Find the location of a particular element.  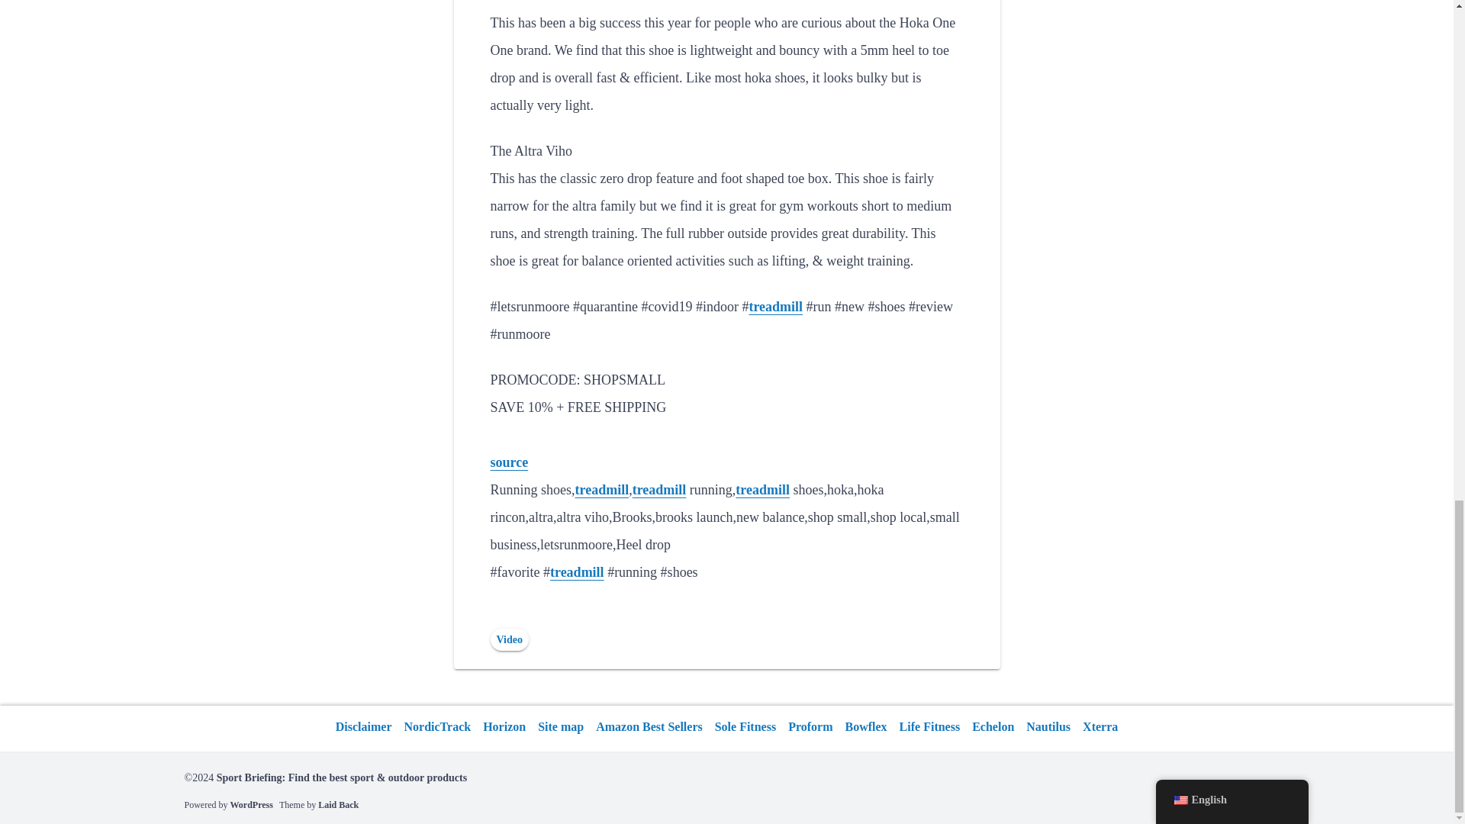

Site map is located at coordinates (560, 726).